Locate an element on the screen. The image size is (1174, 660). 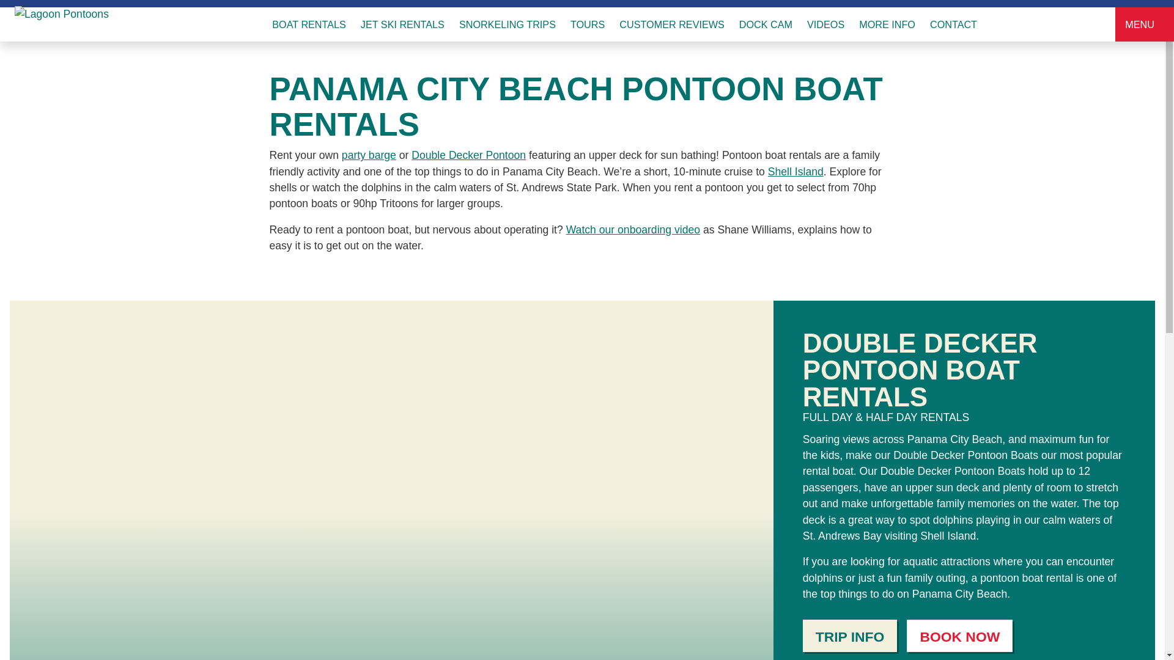
Jet Ski Rentals is located at coordinates (402, 24).